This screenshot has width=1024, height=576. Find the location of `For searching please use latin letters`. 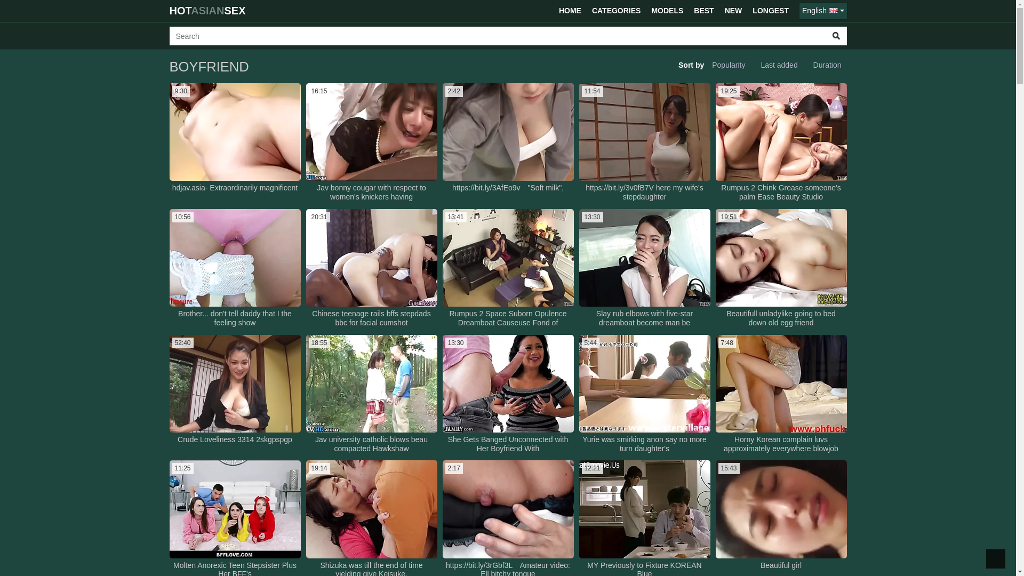

For searching please use latin letters is located at coordinates (498, 36).